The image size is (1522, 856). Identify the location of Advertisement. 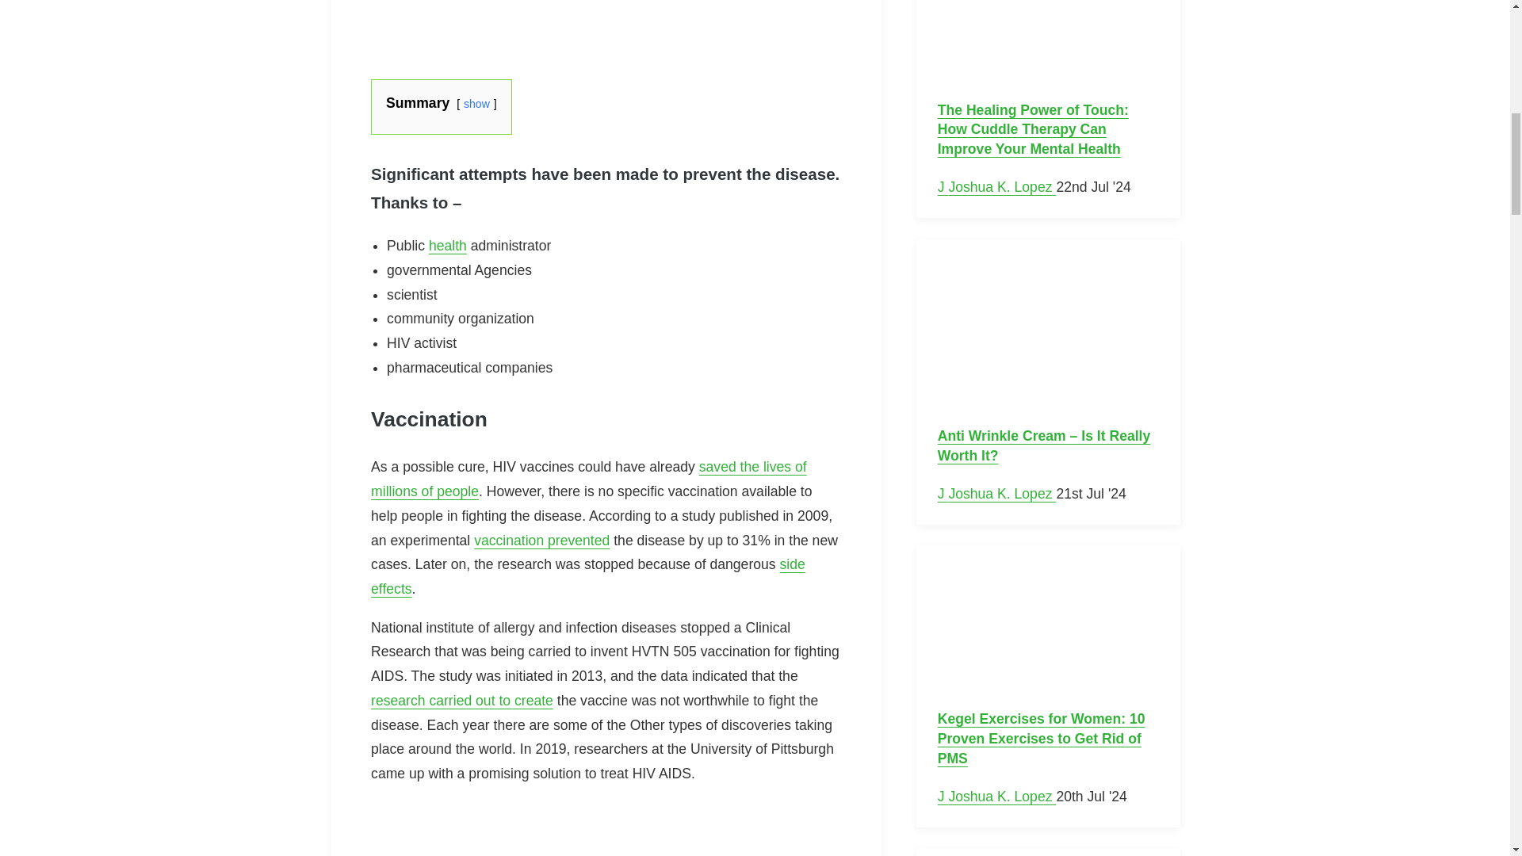
(606, 827).